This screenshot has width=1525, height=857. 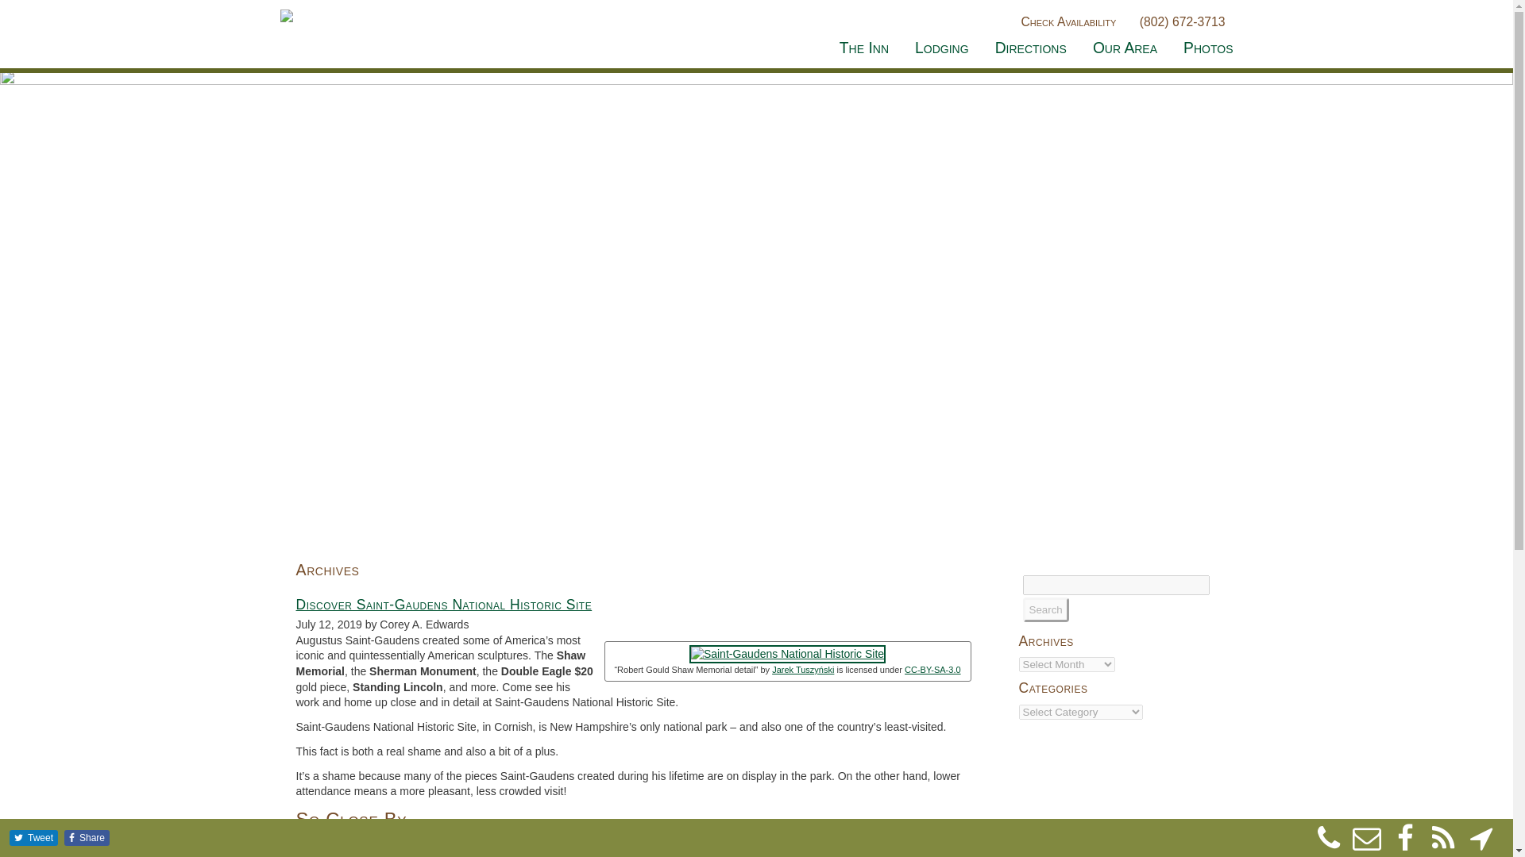 I want to click on Check Availability, so click(x=1066, y=21).